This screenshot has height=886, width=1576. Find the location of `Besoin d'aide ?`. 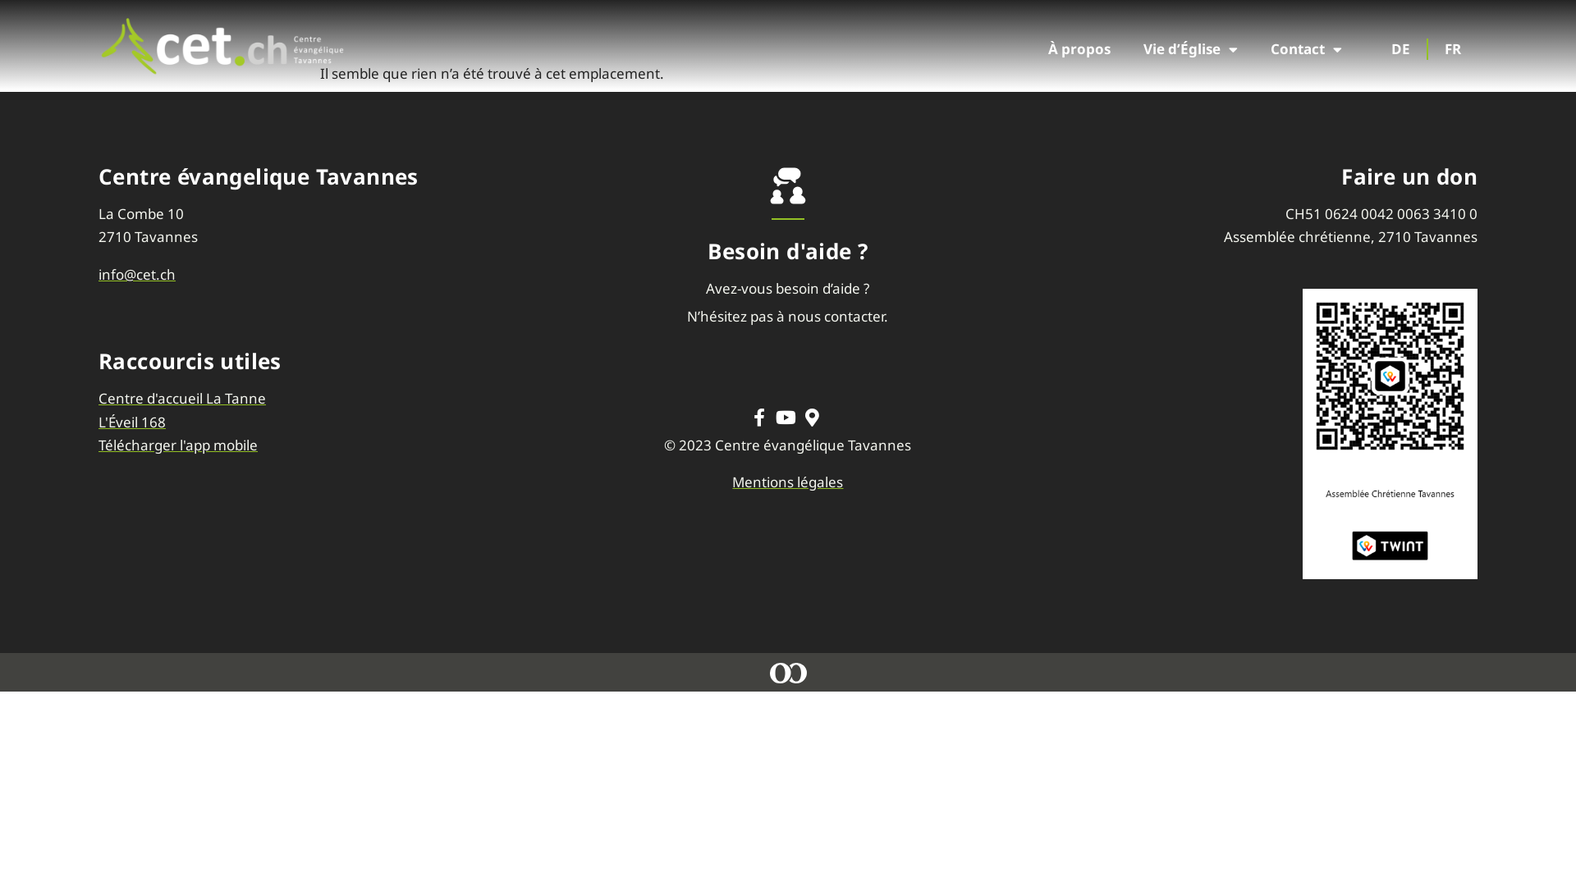

Besoin d'aide ? is located at coordinates (788, 251).